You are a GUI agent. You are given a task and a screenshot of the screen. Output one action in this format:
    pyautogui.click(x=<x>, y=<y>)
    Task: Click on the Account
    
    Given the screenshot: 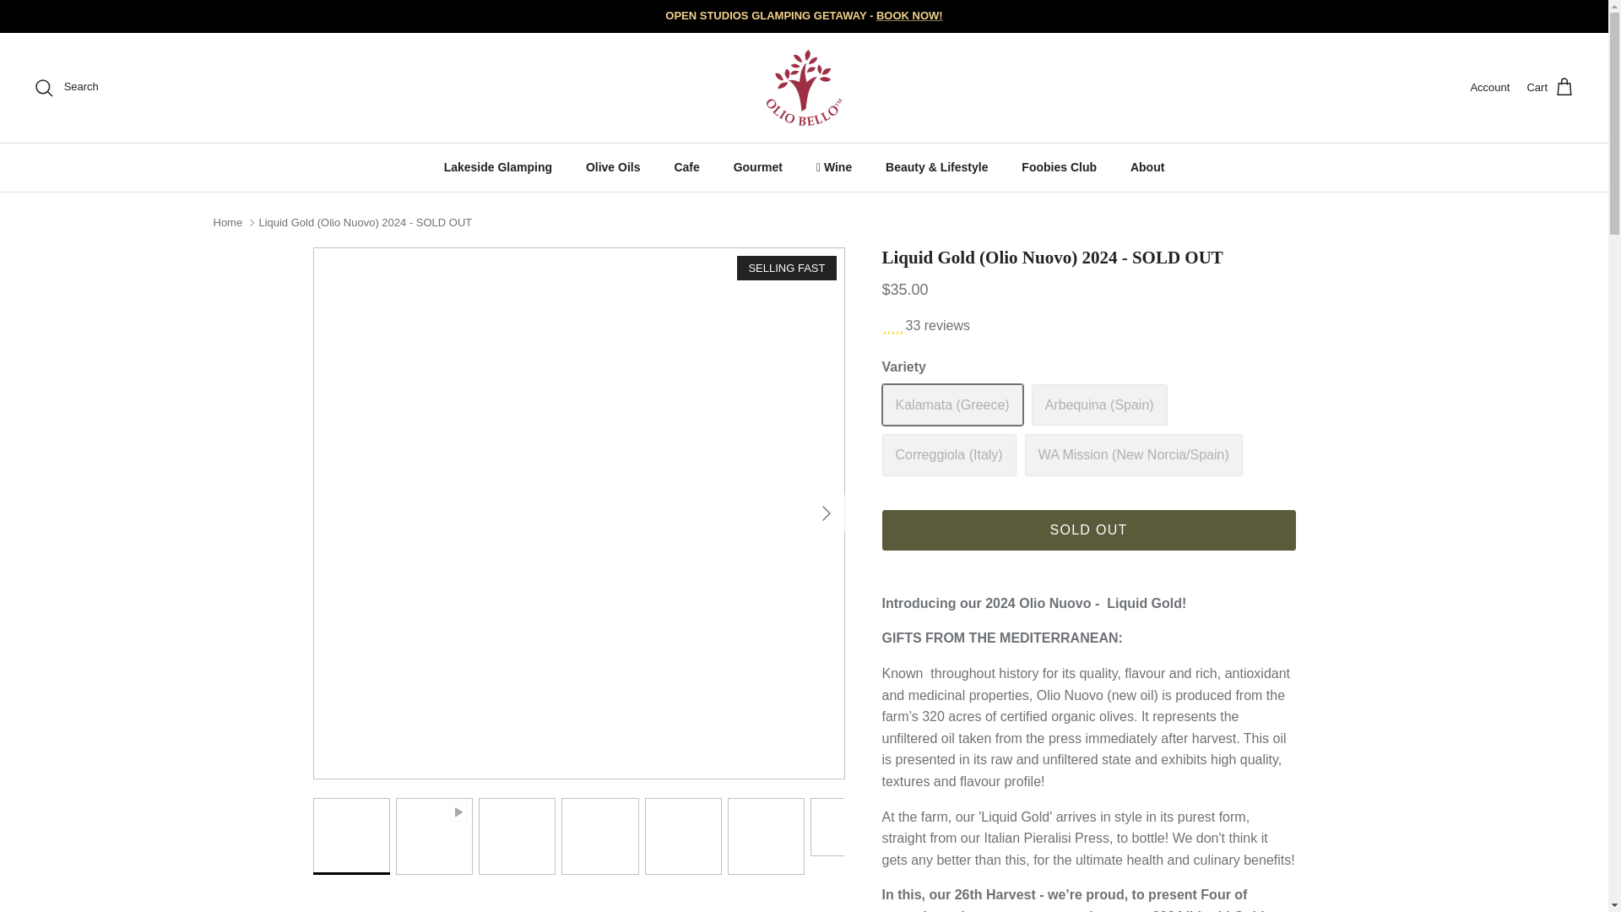 What is the action you would take?
    pyautogui.click(x=1489, y=88)
    